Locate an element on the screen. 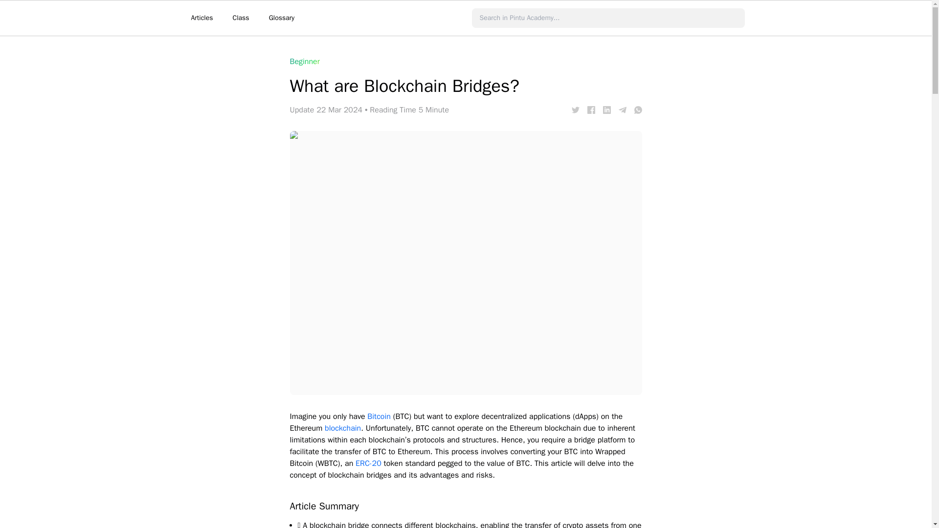 The width and height of the screenshot is (939, 528). ERC-20 is located at coordinates (368, 463).